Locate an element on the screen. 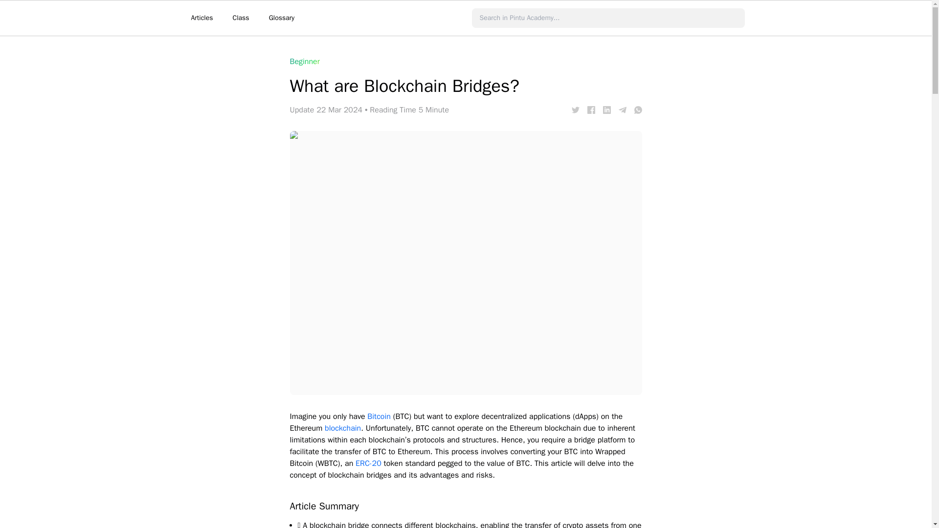 The width and height of the screenshot is (939, 528). ERC-20 is located at coordinates (368, 463).